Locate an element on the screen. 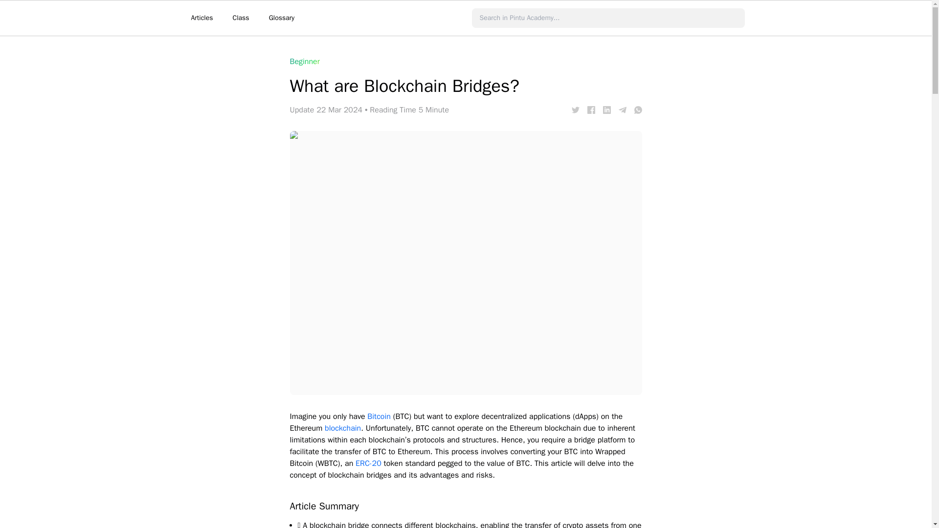 The width and height of the screenshot is (939, 528). ERC-20 is located at coordinates (368, 463).